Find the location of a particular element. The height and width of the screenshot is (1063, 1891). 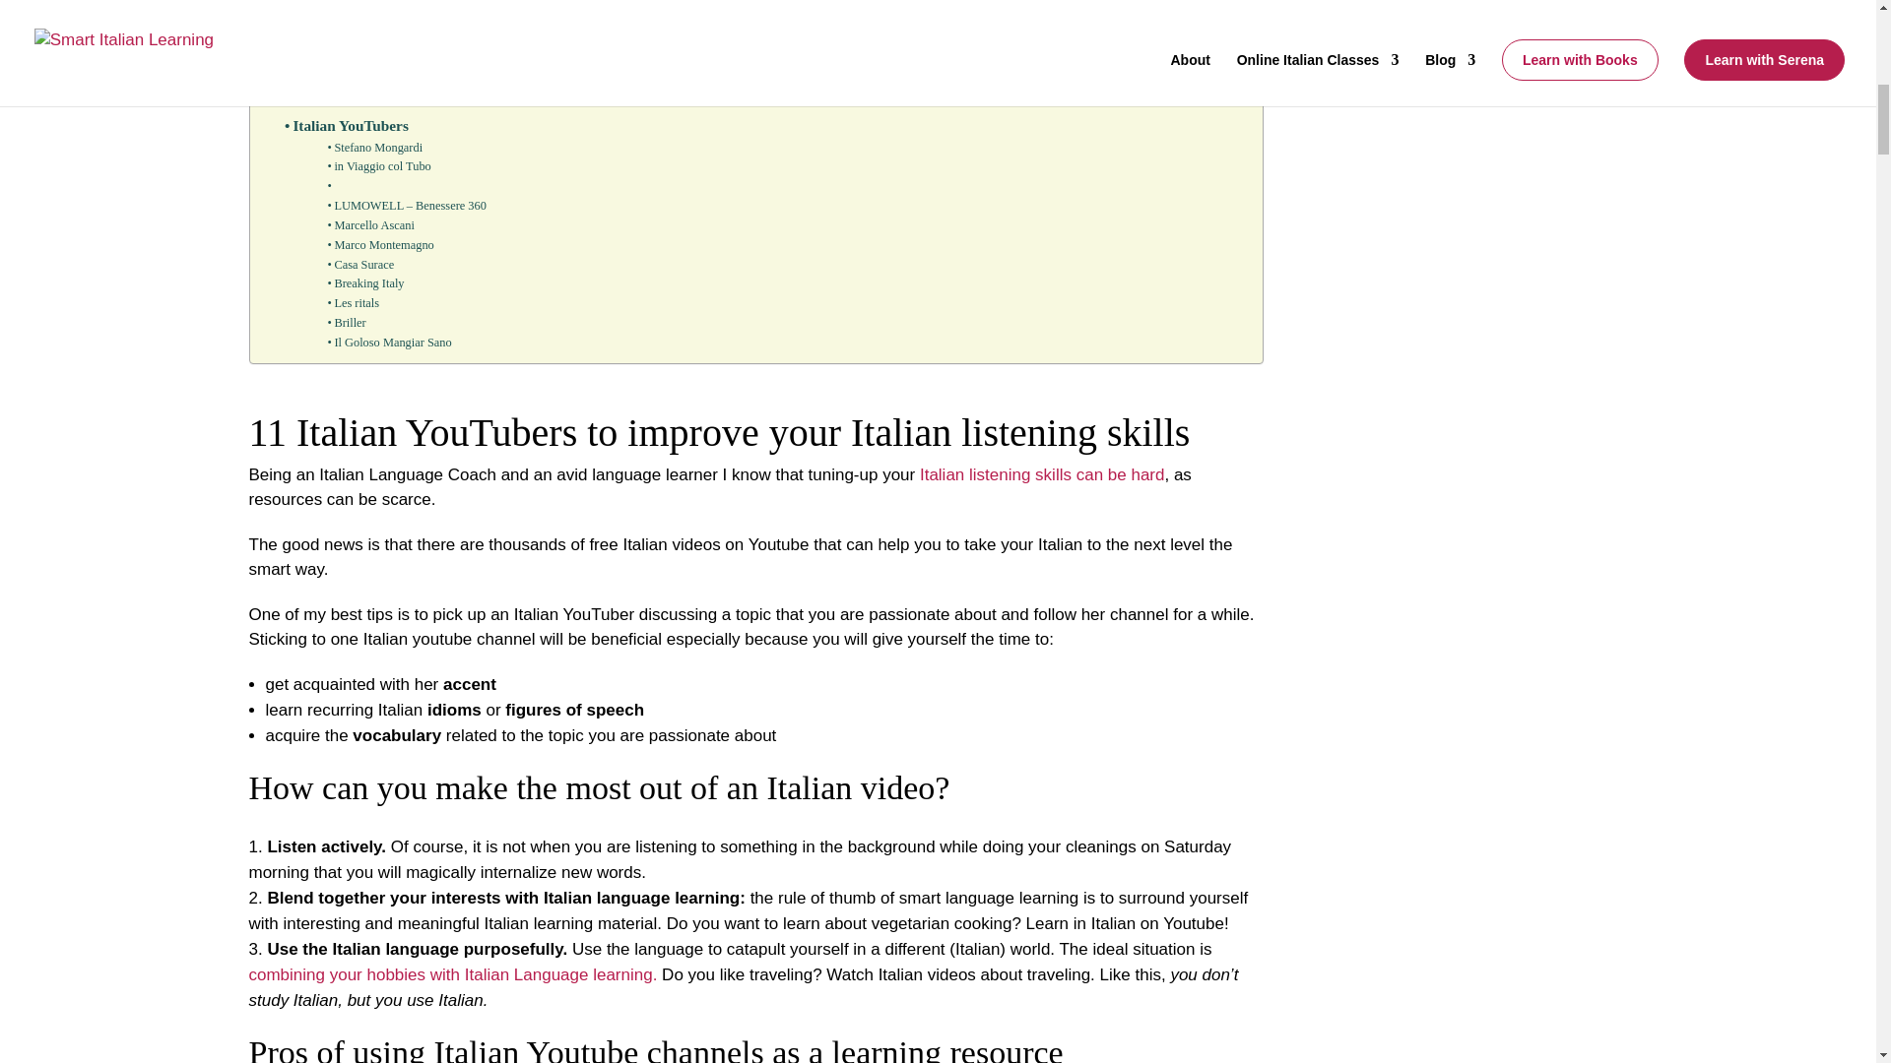

Marco Montemagno is located at coordinates (380, 246).